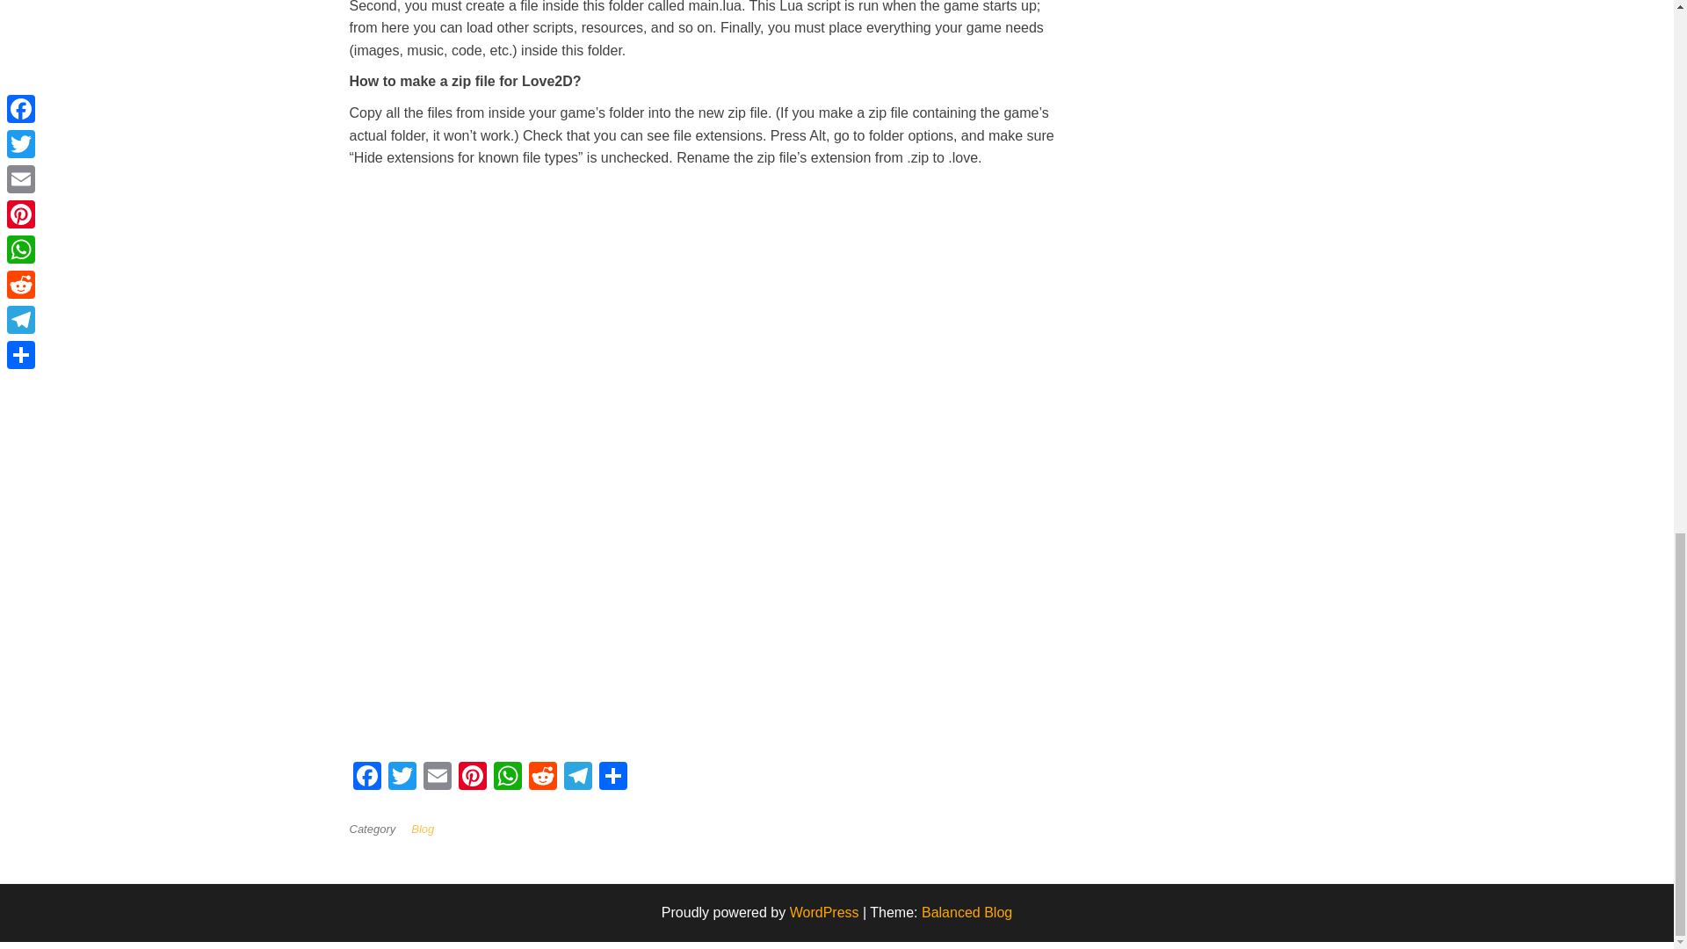  Describe the element at coordinates (366, 778) in the screenshot. I see `Facebook` at that location.